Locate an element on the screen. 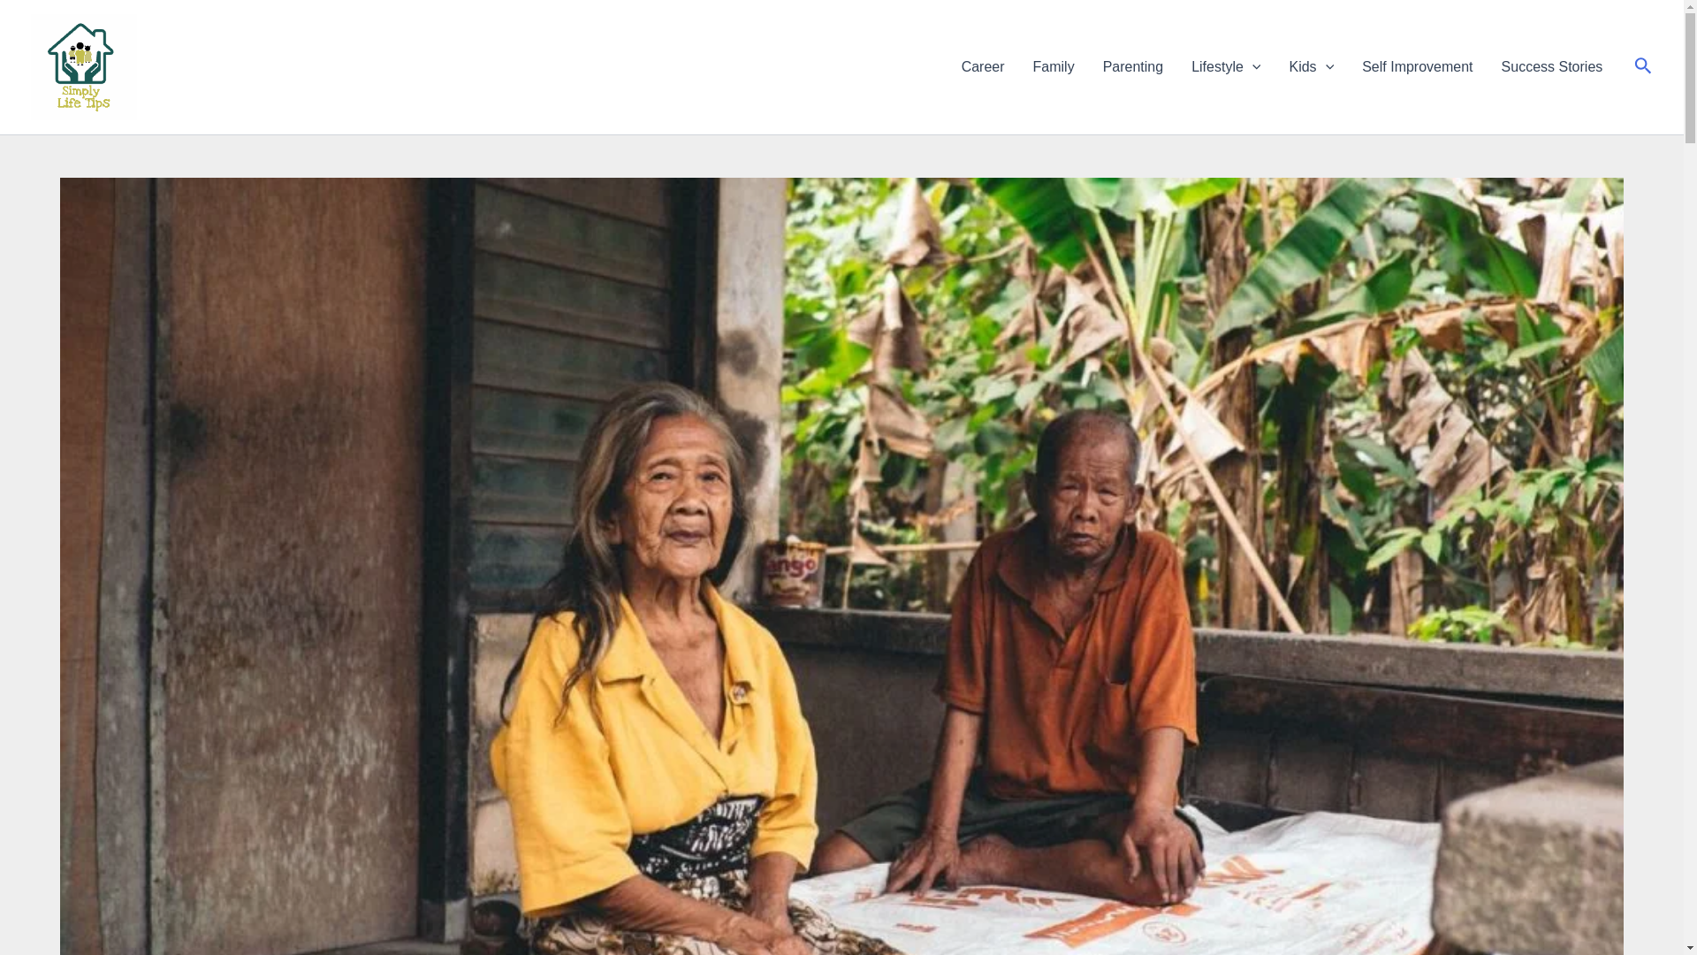 The height and width of the screenshot is (955, 1697). Lifestyle is located at coordinates (1225, 66).